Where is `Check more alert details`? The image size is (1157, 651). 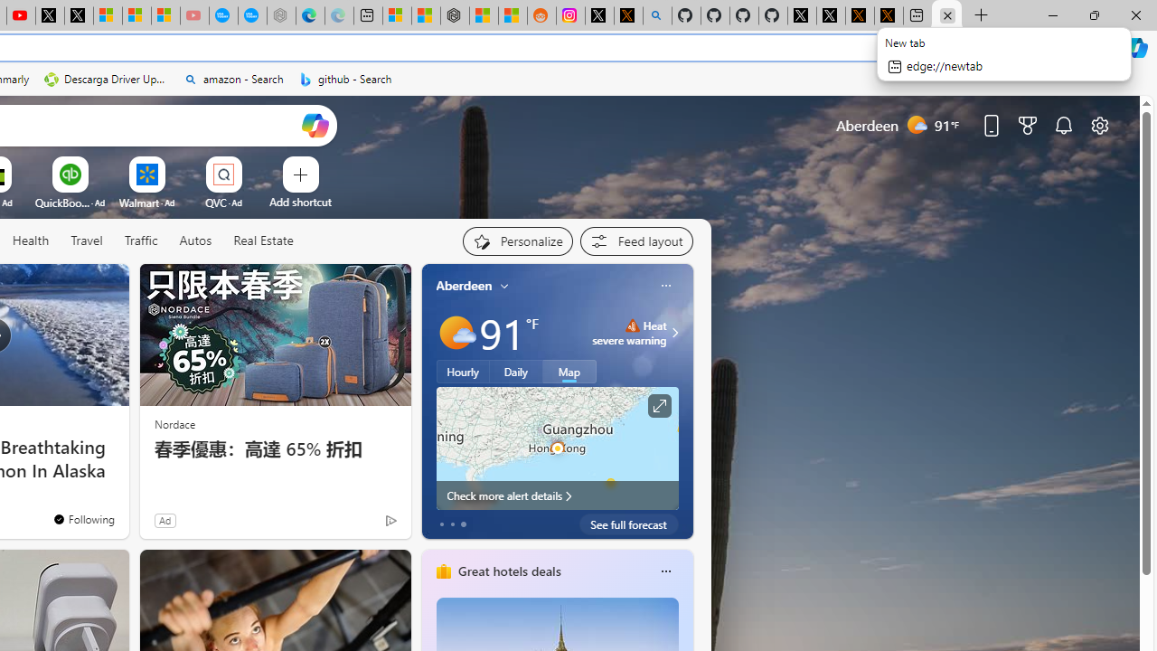
Check more alert details is located at coordinates (557, 495).